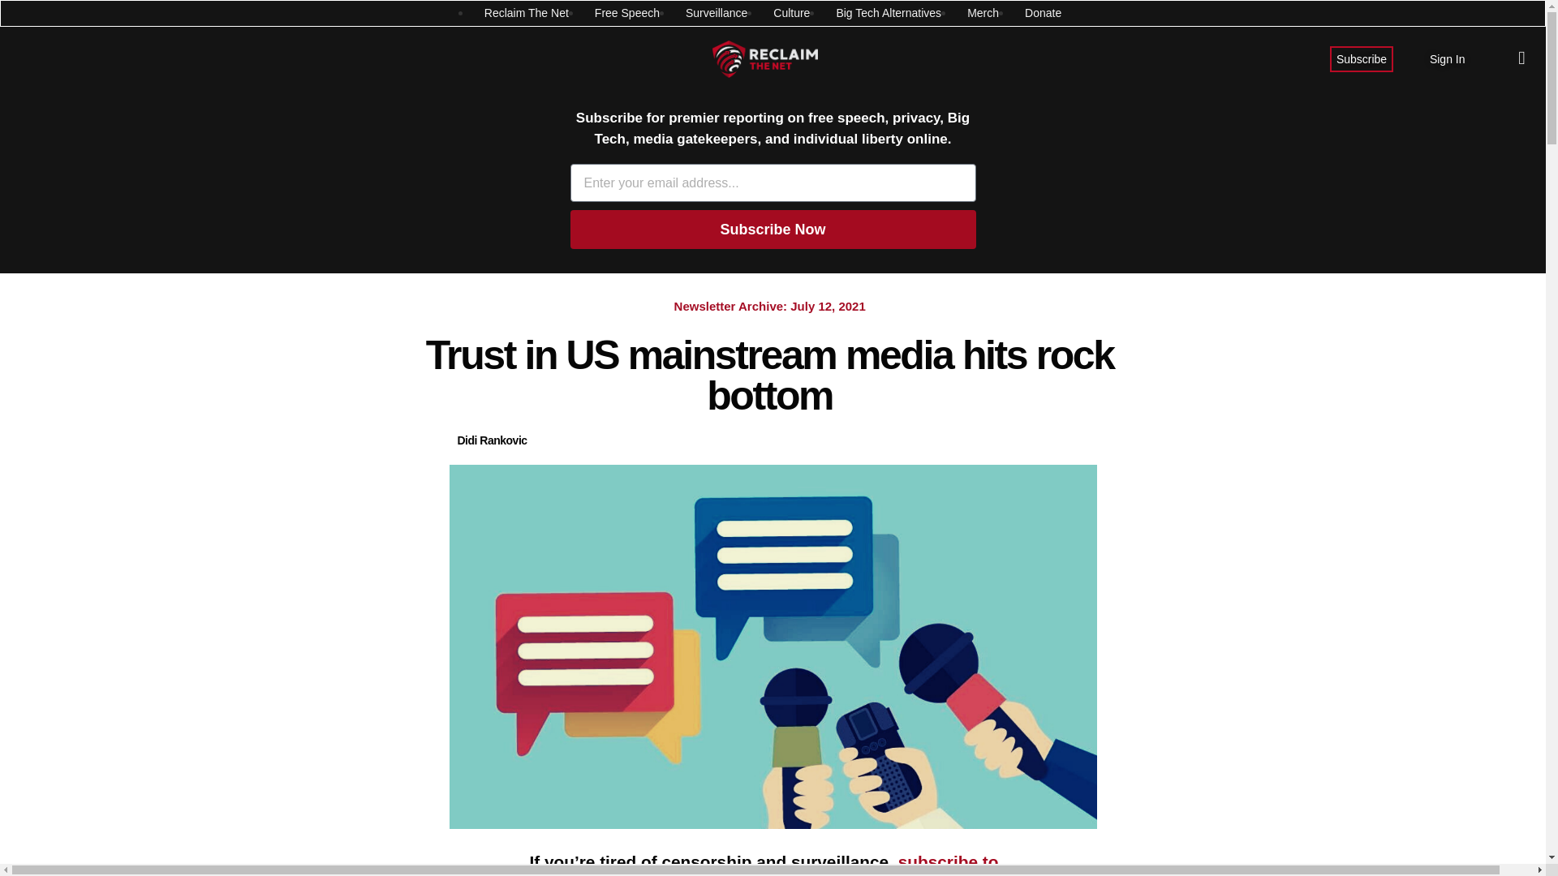 This screenshot has height=876, width=1558. I want to click on Culture, so click(791, 13).